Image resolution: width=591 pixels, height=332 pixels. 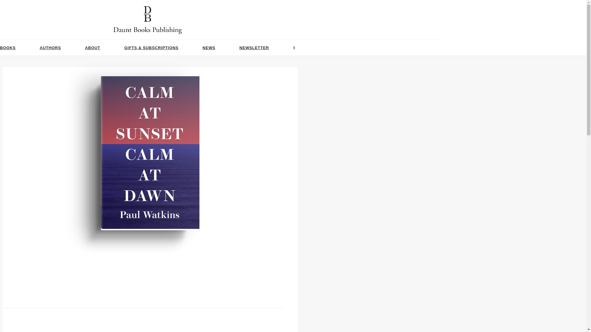 What do you see at coordinates (209, 48) in the screenshot?
I see `NEWS` at bounding box center [209, 48].